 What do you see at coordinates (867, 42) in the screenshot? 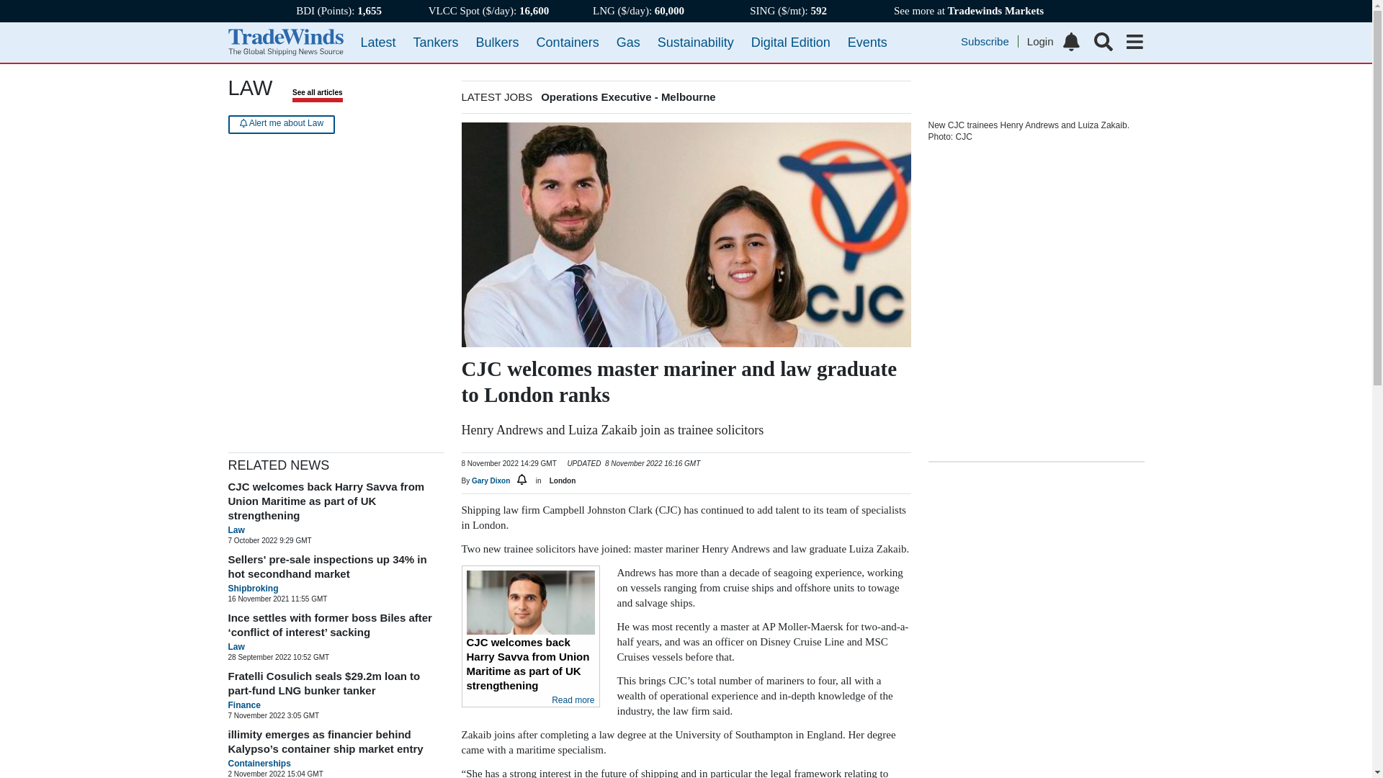
I see `Events` at bounding box center [867, 42].